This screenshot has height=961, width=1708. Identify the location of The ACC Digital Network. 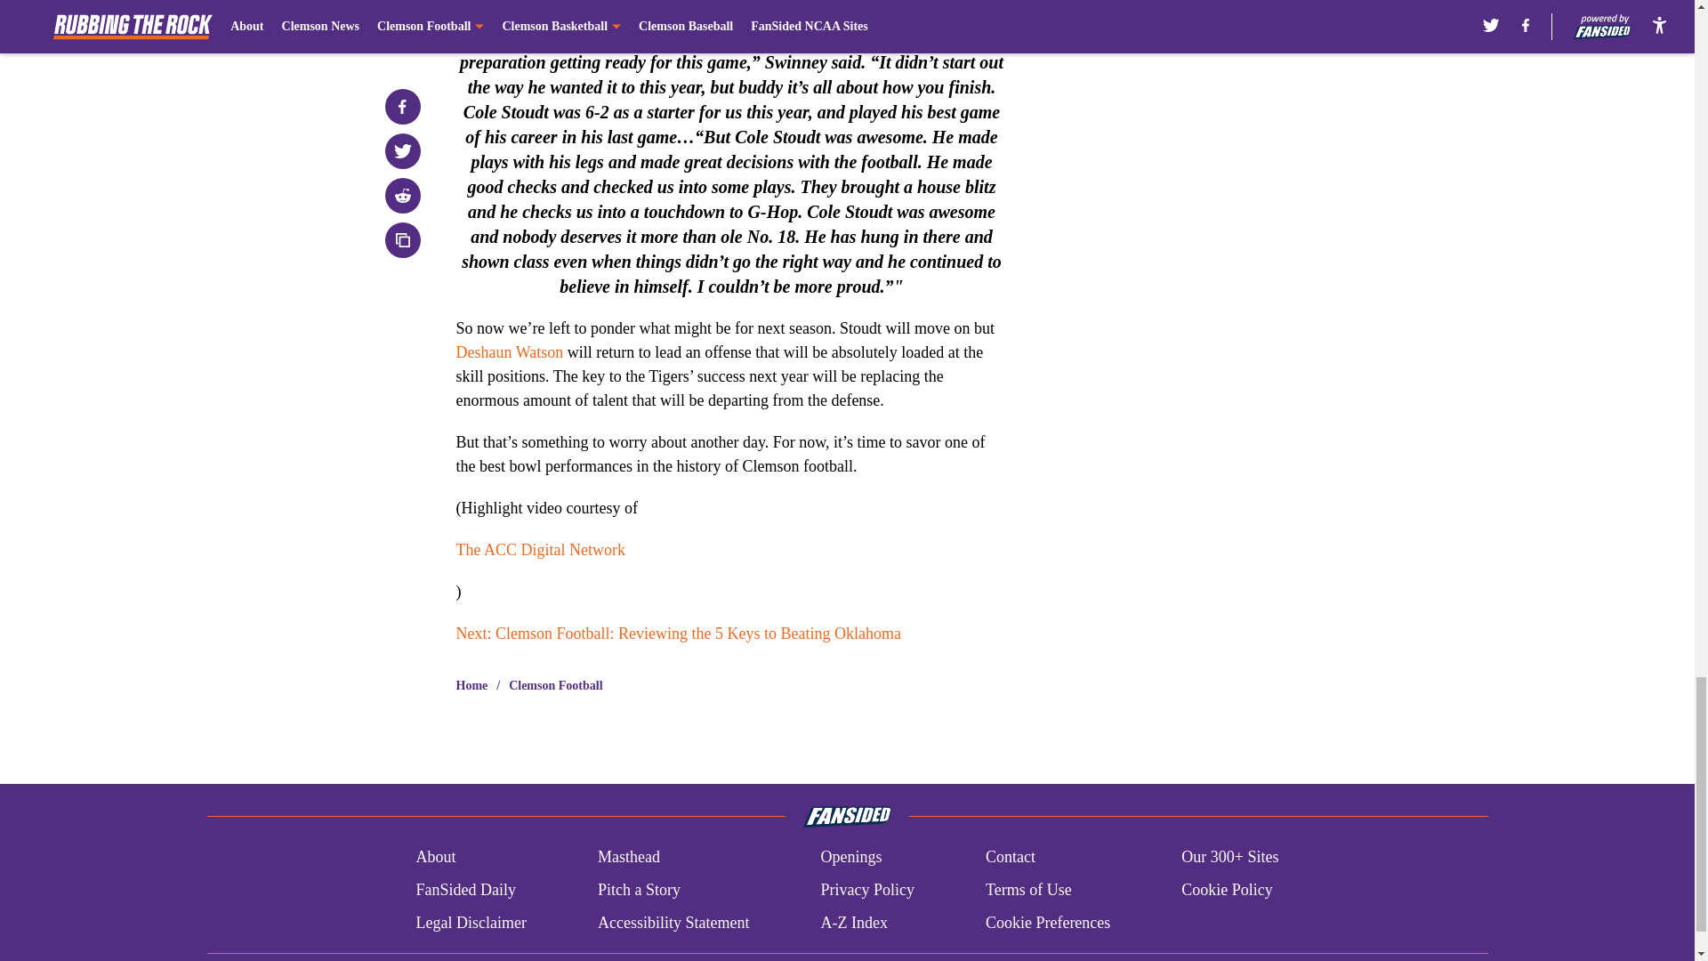
(540, 550).